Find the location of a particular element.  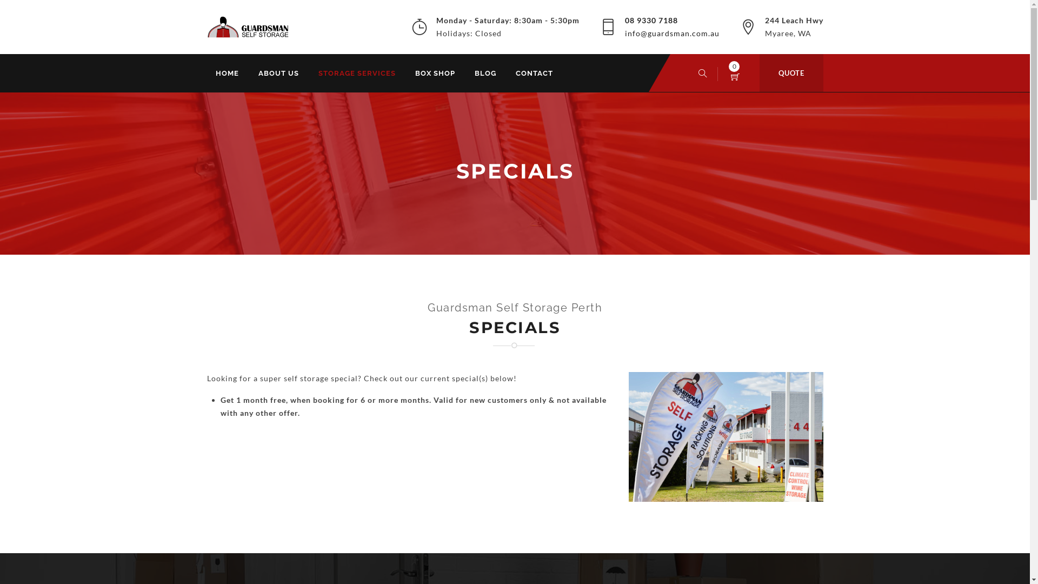

CONTACT is located at coordinates (534, 74).